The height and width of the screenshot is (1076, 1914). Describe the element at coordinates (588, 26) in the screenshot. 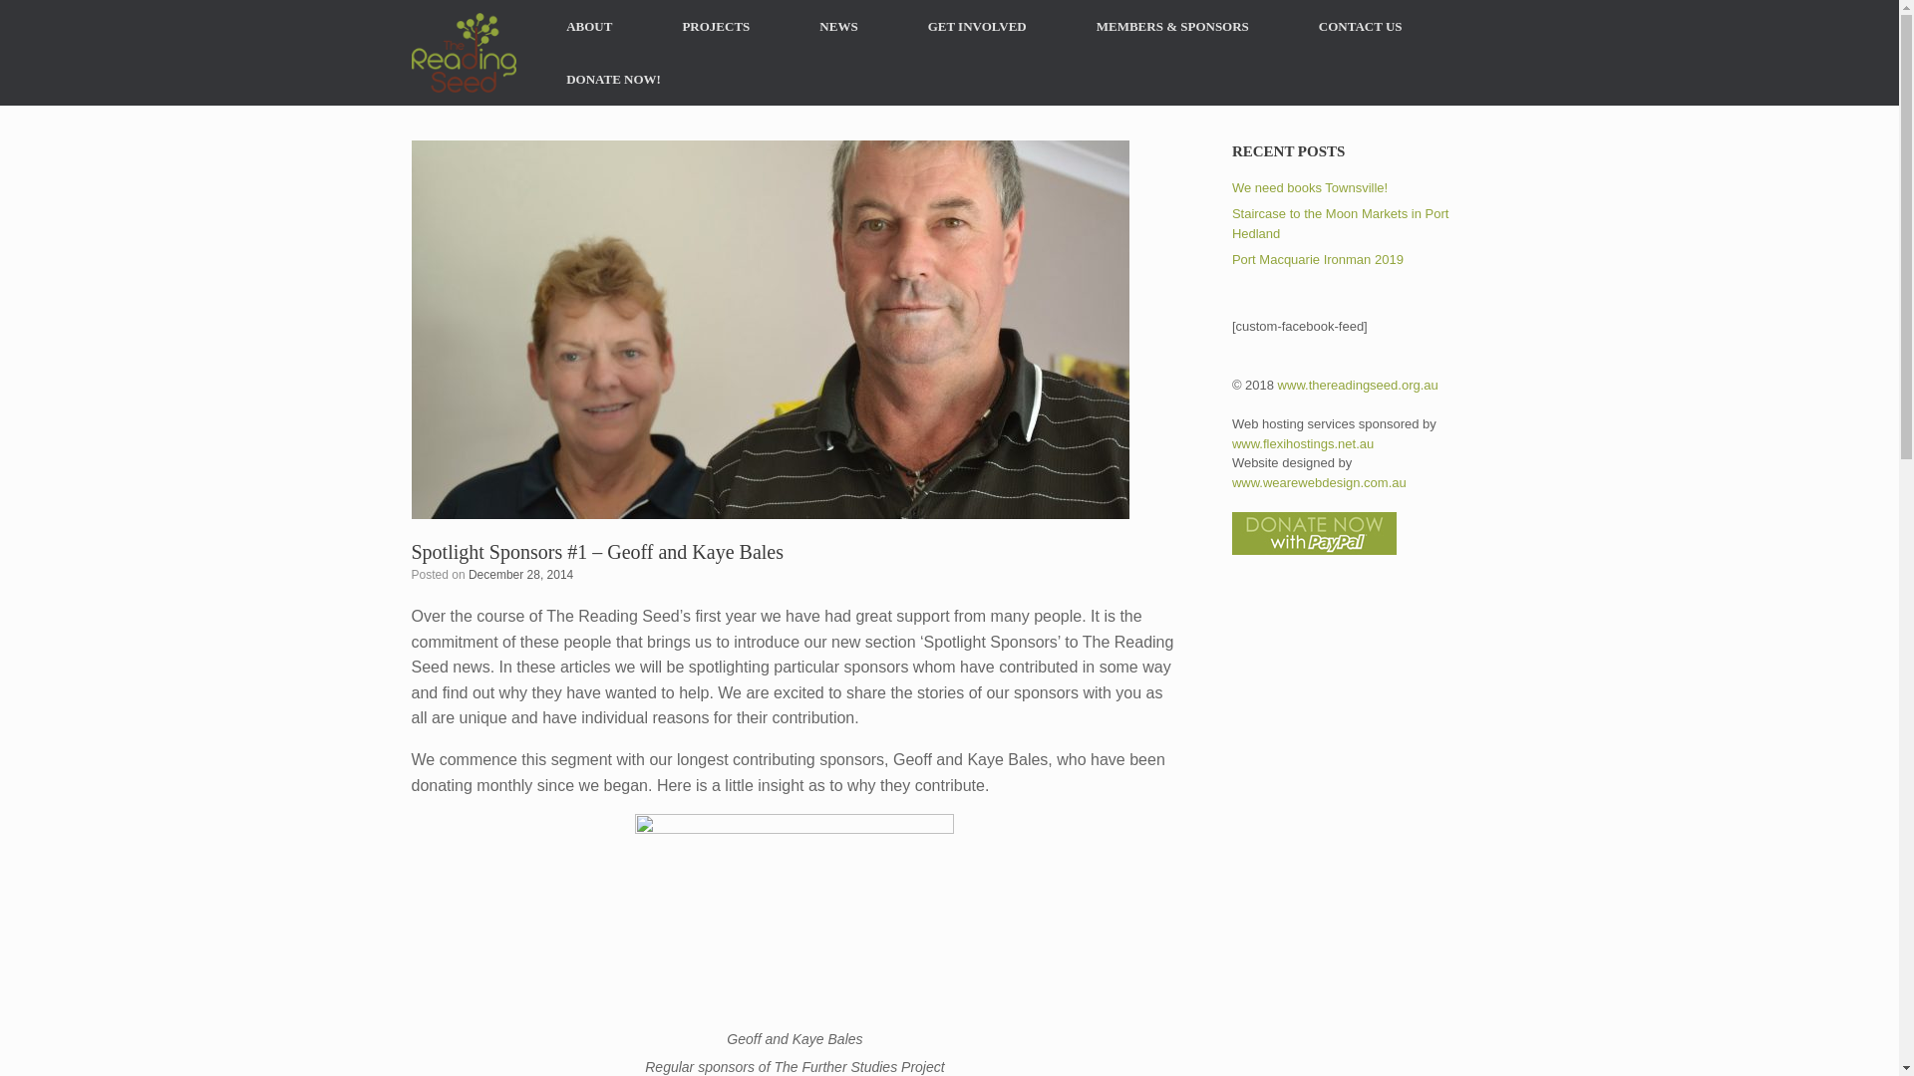

I see `ABOUT` at that location.